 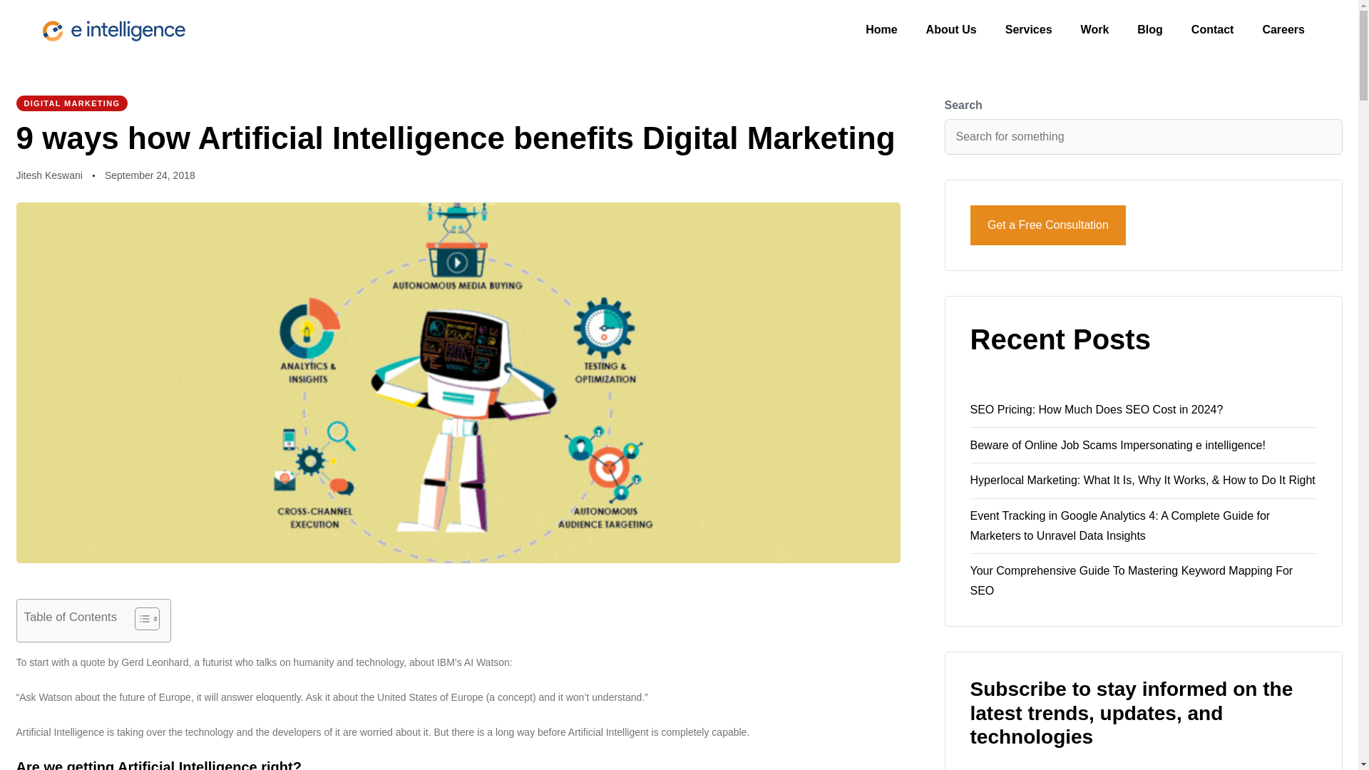 What do you see at coordinates (1149, 30) in the screenshot?
I see `Blog` at bounding box center [1149, 30].